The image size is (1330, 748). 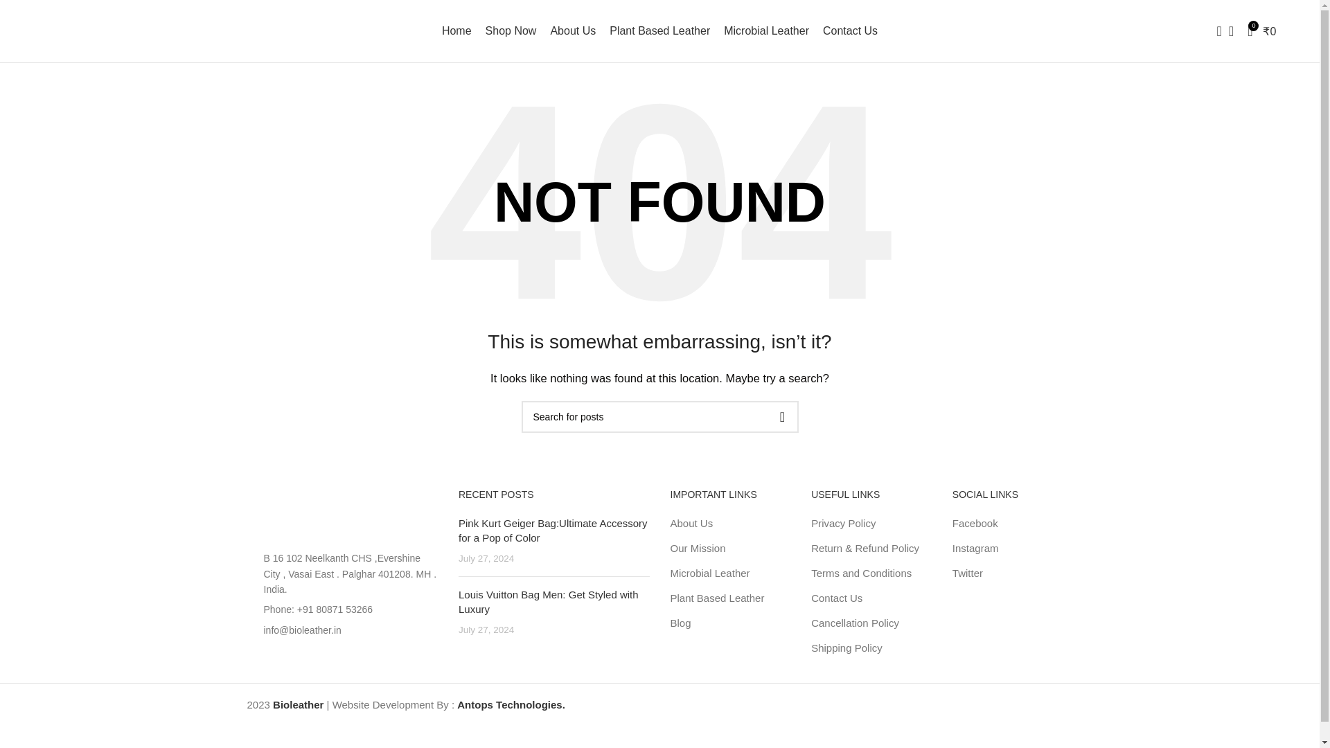 What do you see at coordinates (711, 573) in the screenshot?
I see `Microbial Leather` at bounding box center [711, 573].